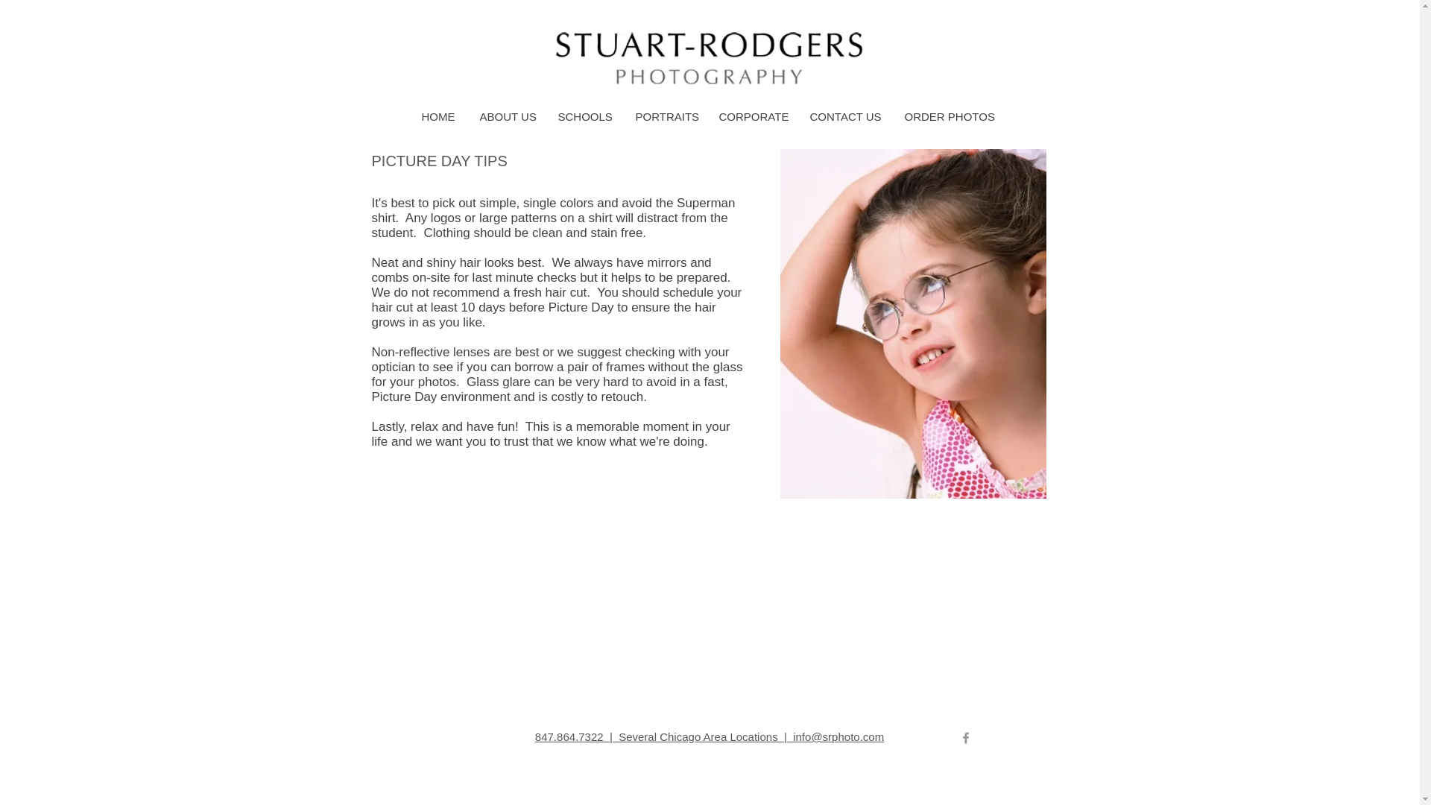  Describe the element at coordinates (845, 116) in the screenshot. I see `CONTACT US` at that location.